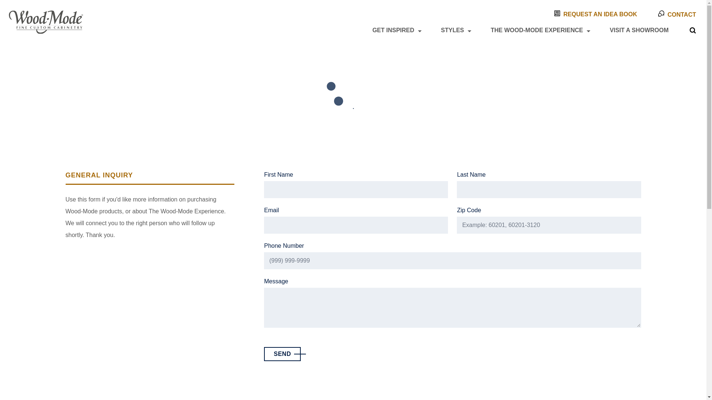  Describe the element at coordinates (537, 30) in the screenshot. I see `THE WOOD-MODE EXPERIENCE` at that location.